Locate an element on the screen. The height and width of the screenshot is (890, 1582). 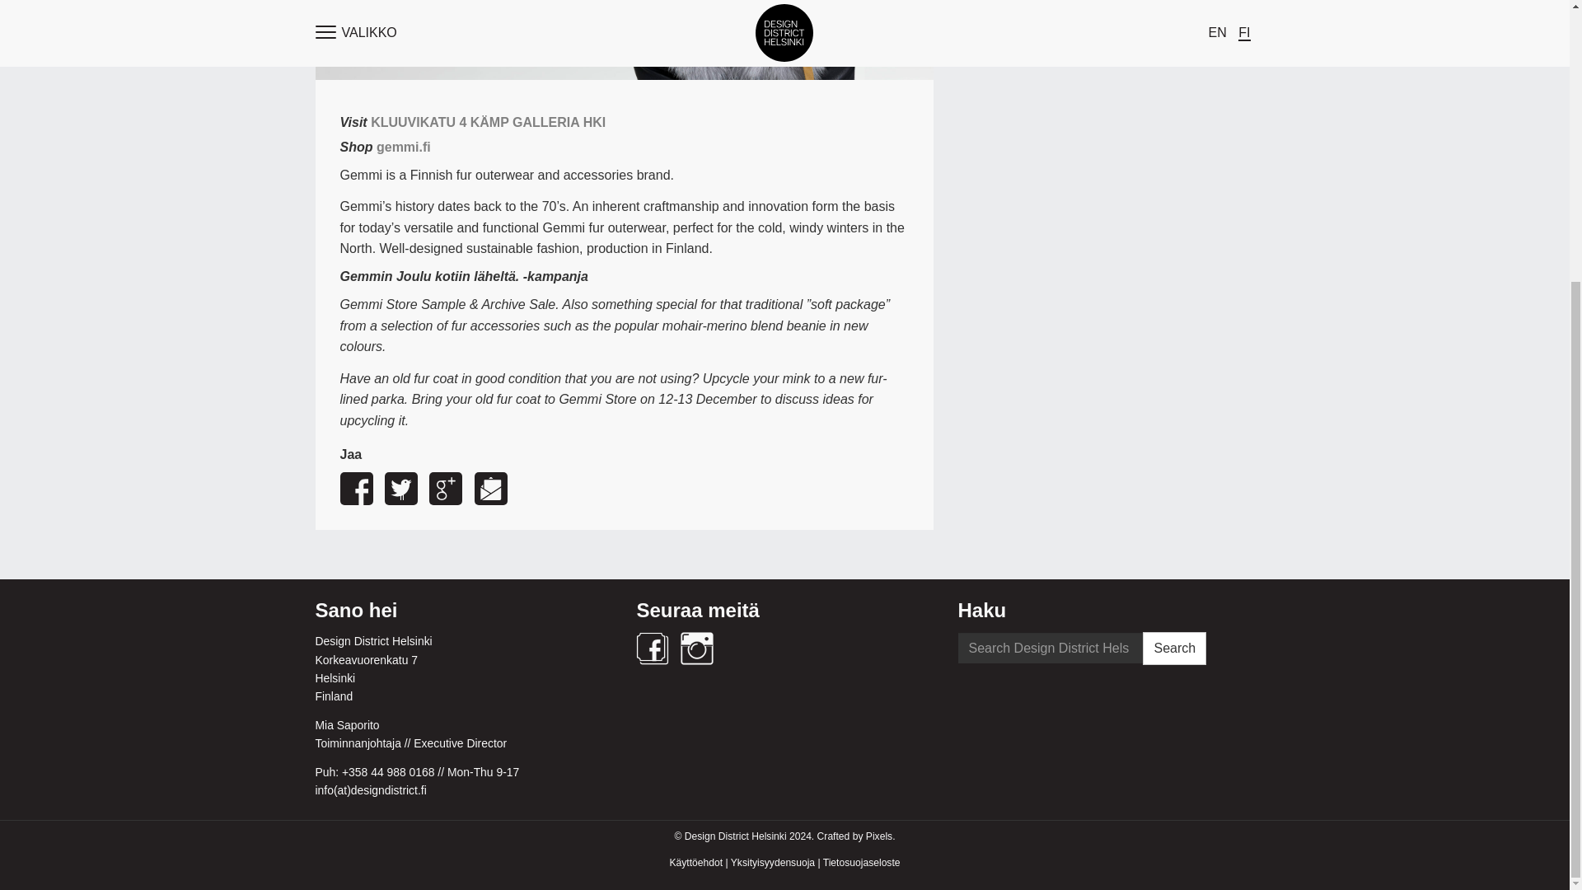
Instagram is located at coordinates (696, 648).